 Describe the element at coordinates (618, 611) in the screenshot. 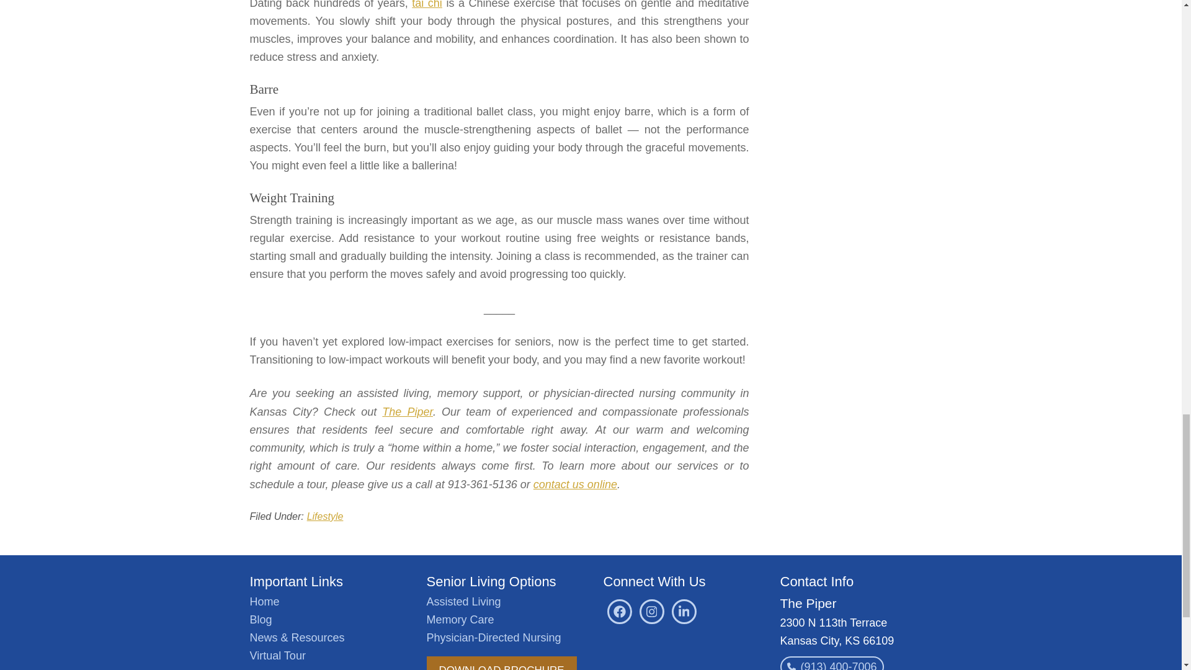

I see `Facebook` at that location.